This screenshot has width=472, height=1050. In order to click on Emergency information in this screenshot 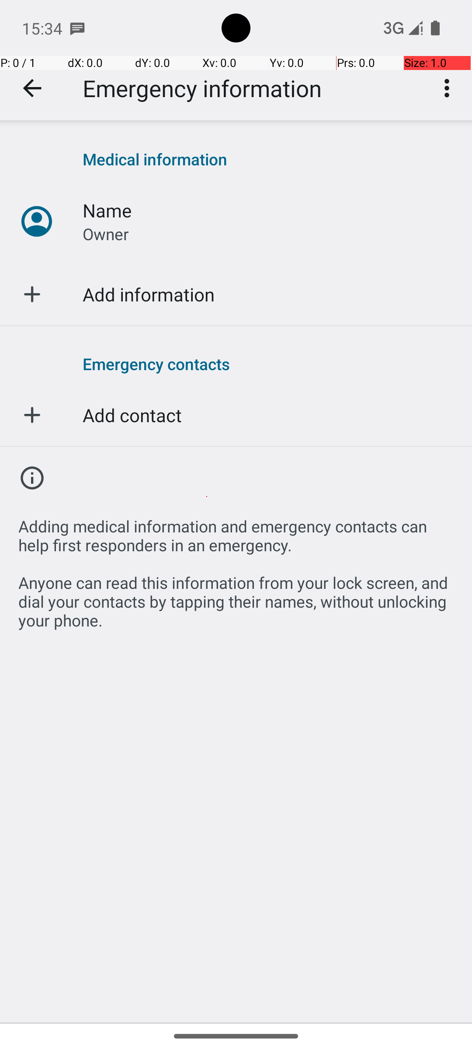, I will do `click(202, 88)`.